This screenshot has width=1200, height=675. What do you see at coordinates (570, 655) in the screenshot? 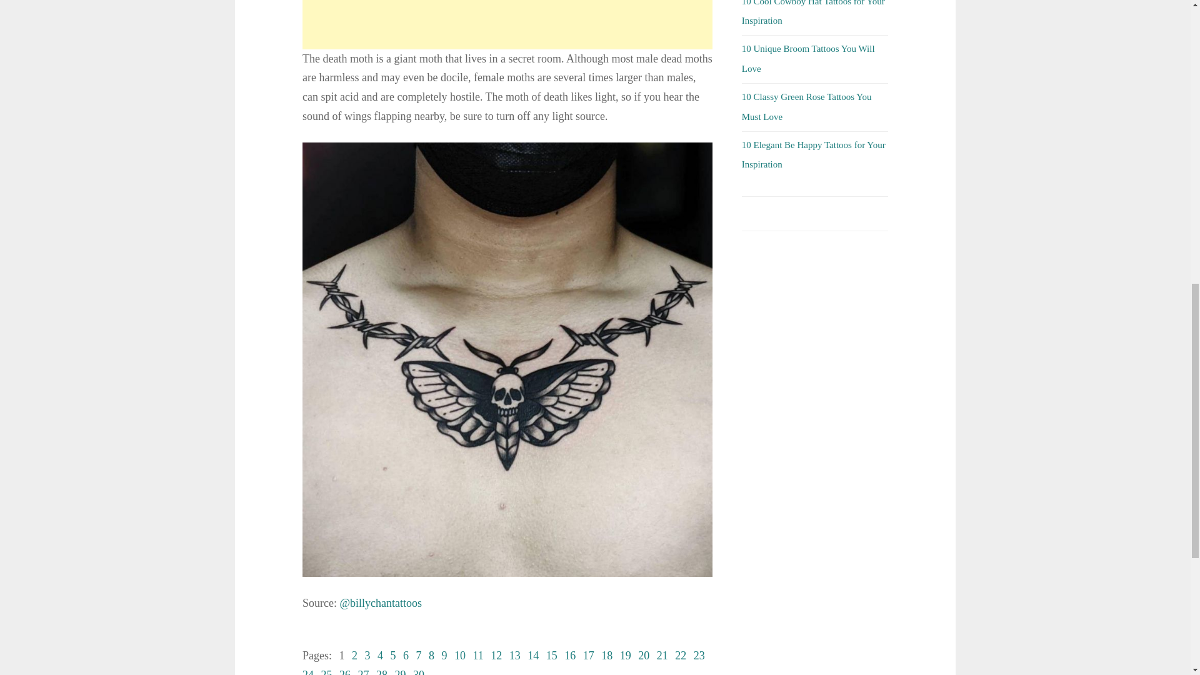
I see `16` at bounding box center [570, 655].